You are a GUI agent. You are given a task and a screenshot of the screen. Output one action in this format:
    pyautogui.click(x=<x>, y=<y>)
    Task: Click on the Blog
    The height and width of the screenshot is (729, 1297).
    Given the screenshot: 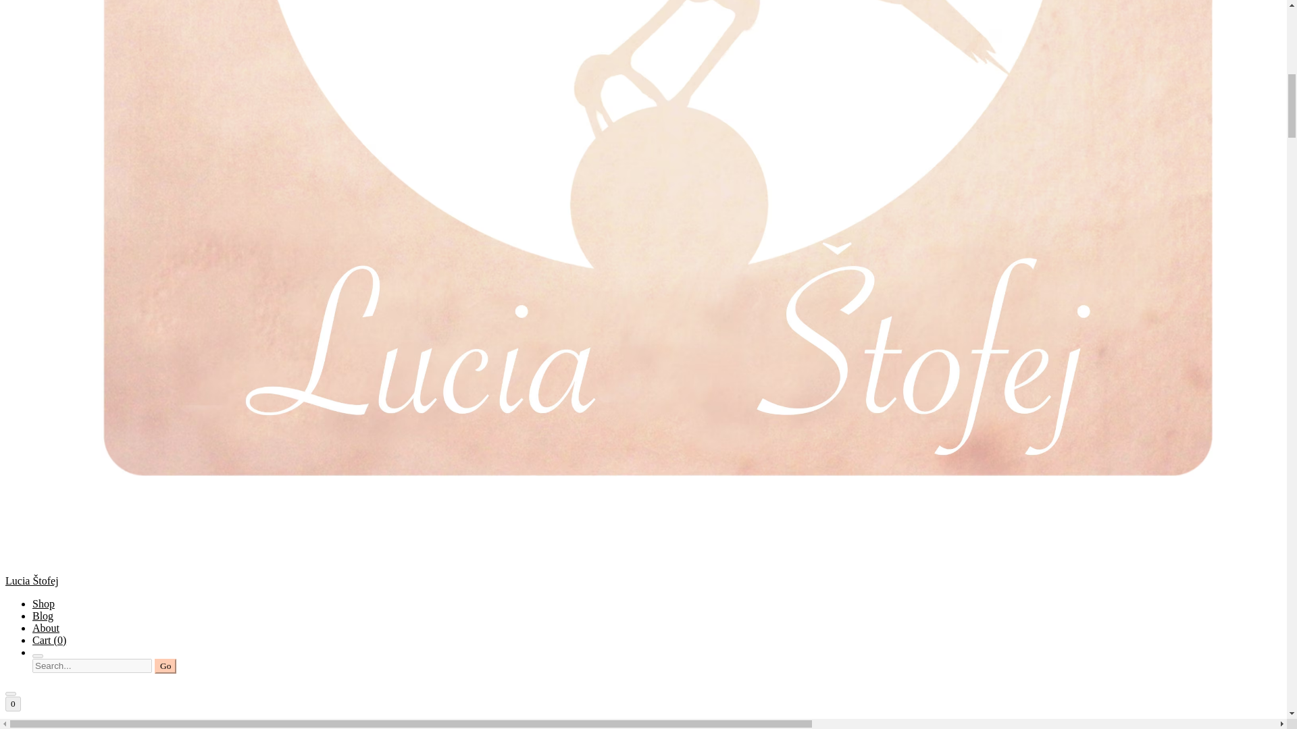 What is the action you would take?
    pyautogui.click(x=43, y=616)
    